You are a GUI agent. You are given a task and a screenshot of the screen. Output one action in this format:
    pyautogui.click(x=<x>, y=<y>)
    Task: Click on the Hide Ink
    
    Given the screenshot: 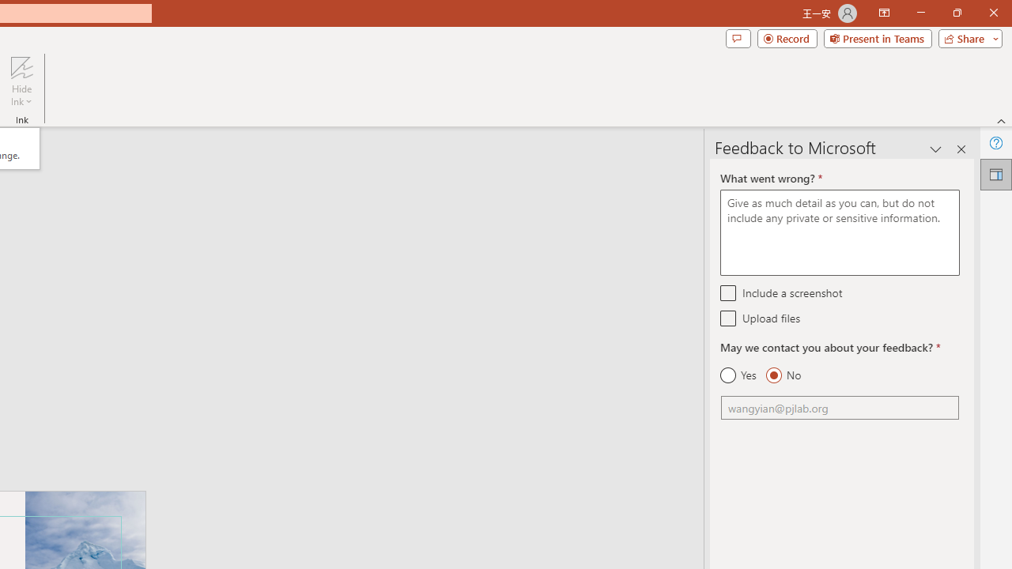 What is the action you would take?
    pyautogui.click(x=21, y=66)
    